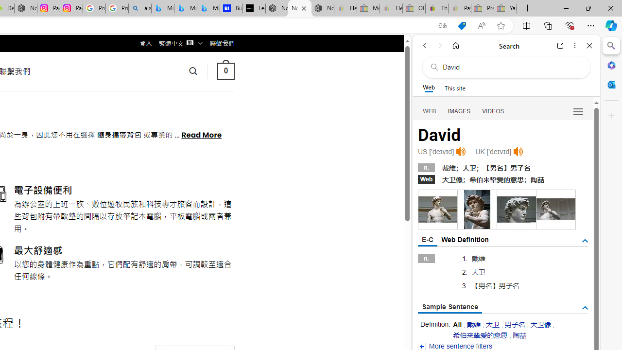  Describe the element at coordinates (225, 71) in the screenshot. I see ` 0 ` at that location.